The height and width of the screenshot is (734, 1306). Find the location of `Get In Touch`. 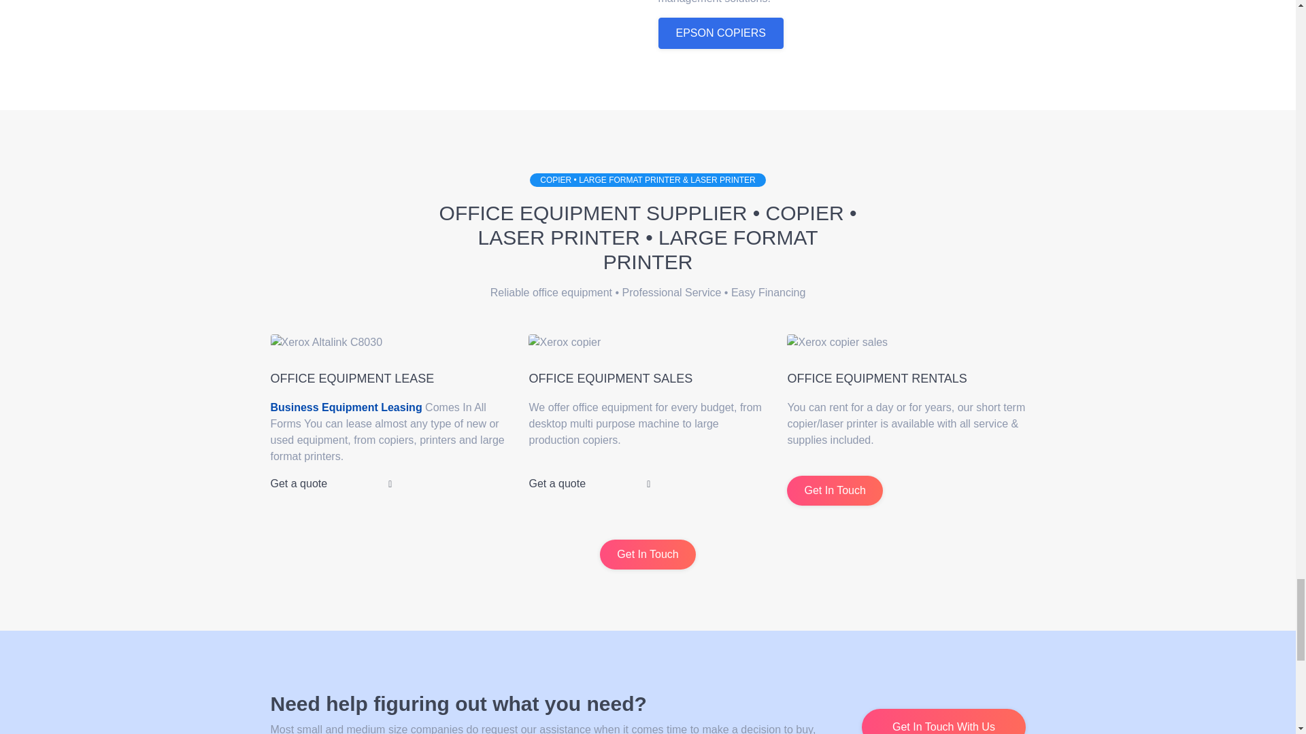

Get In Touch is located at coordinates (835, 491).